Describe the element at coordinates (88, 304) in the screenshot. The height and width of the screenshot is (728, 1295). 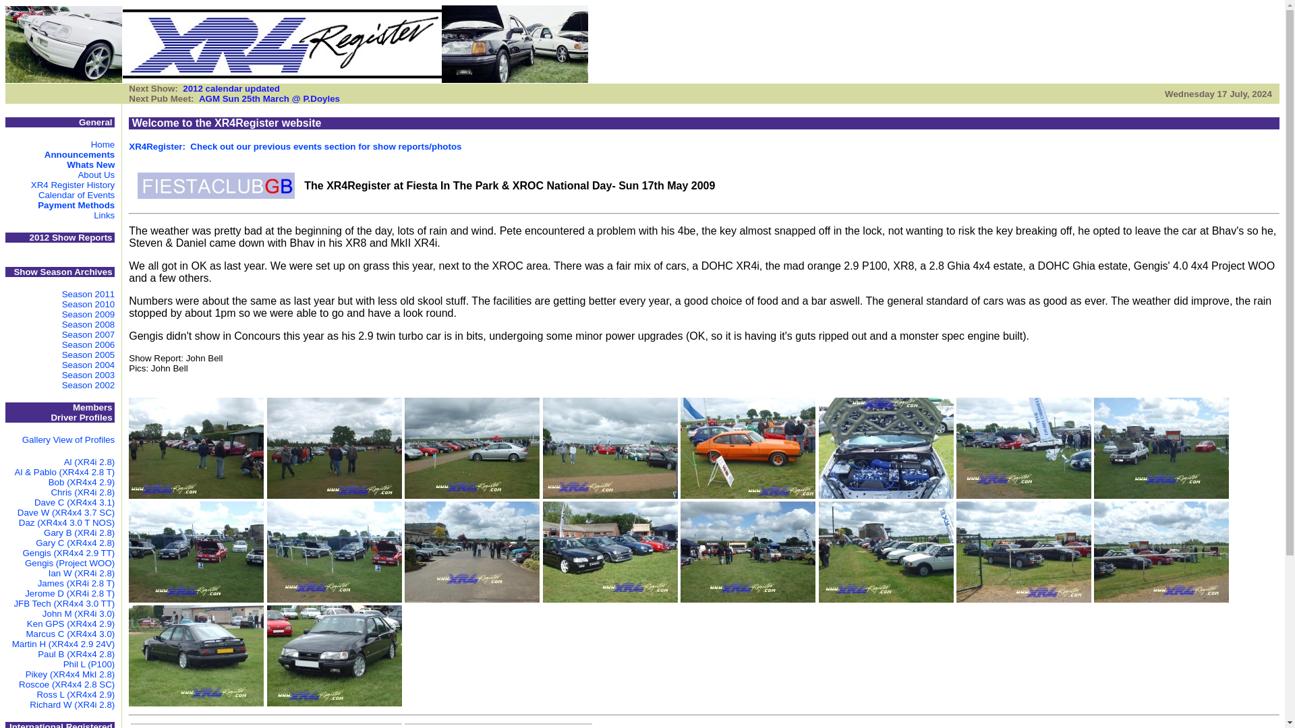
I see `Season 2010` at that location.